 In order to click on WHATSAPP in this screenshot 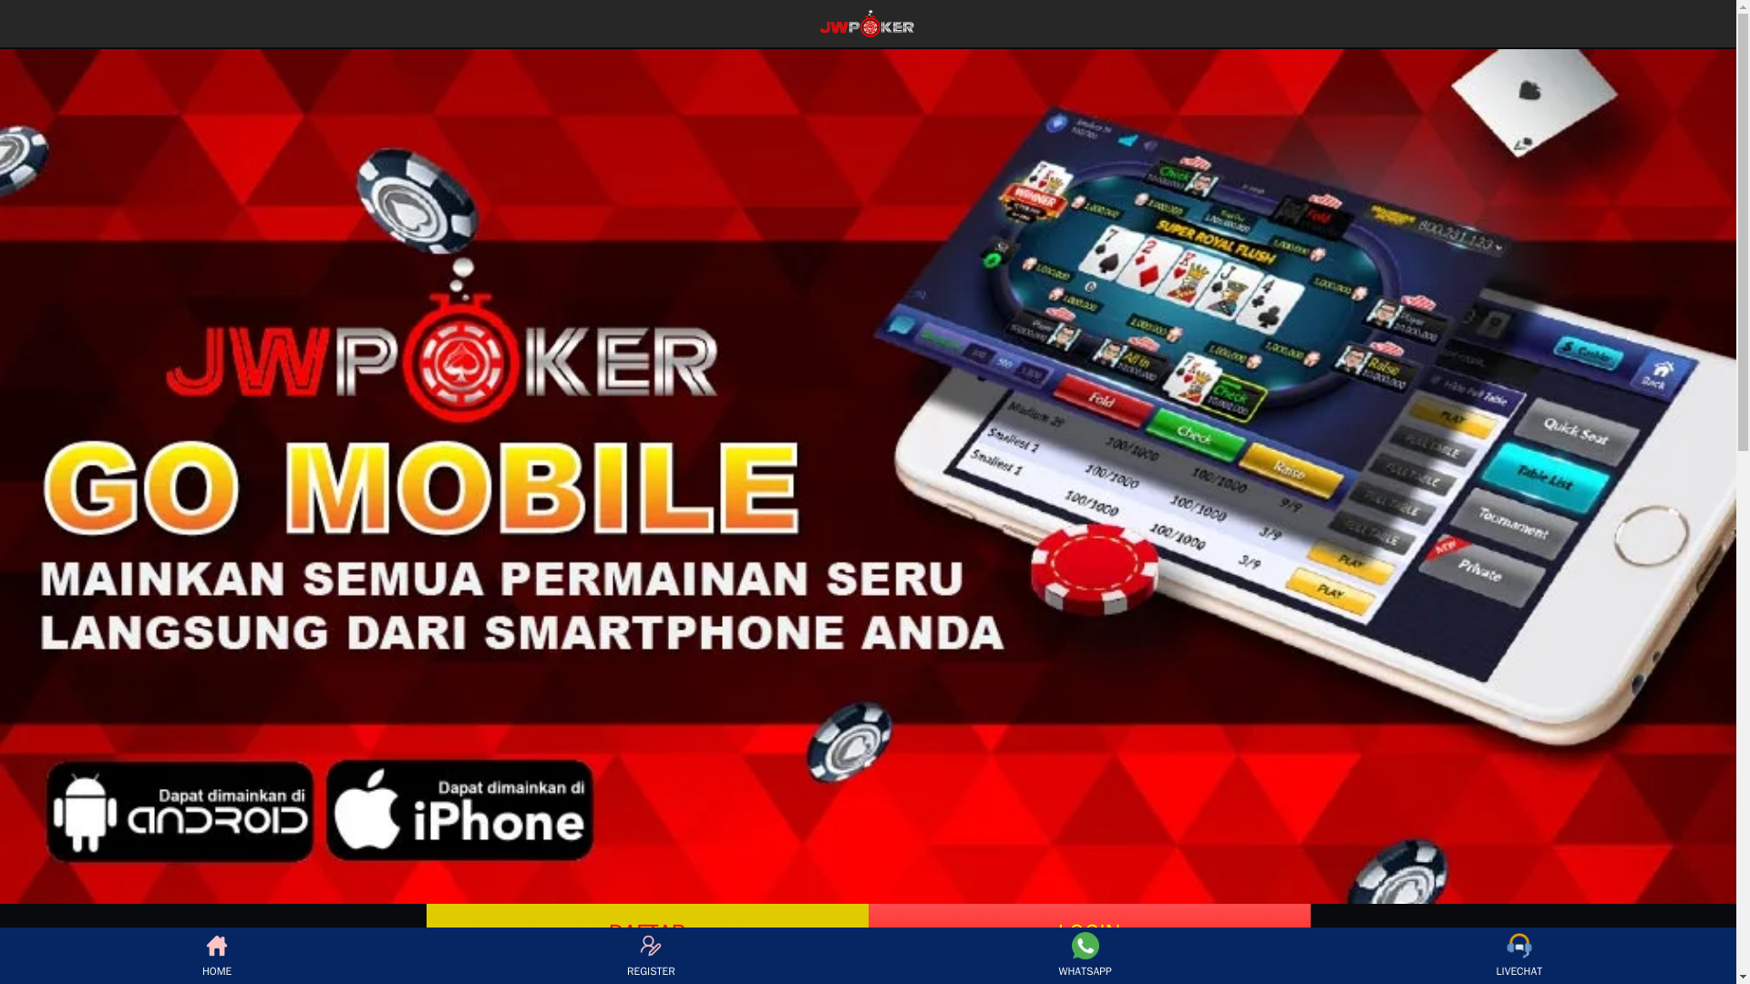, I will do `click(1085, 955)`.